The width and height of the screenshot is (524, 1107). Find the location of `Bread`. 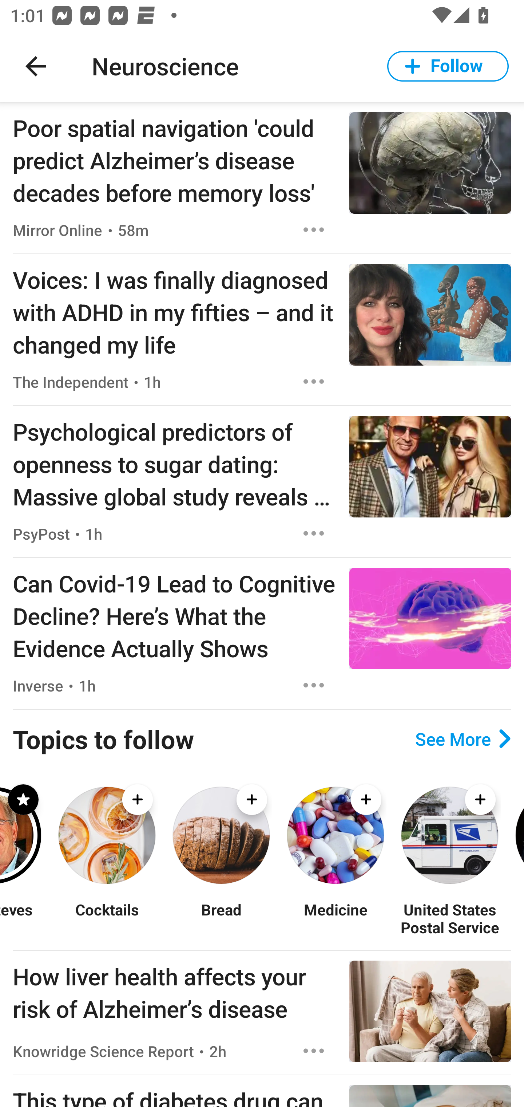

Bread is located at coordinates (221, 918).